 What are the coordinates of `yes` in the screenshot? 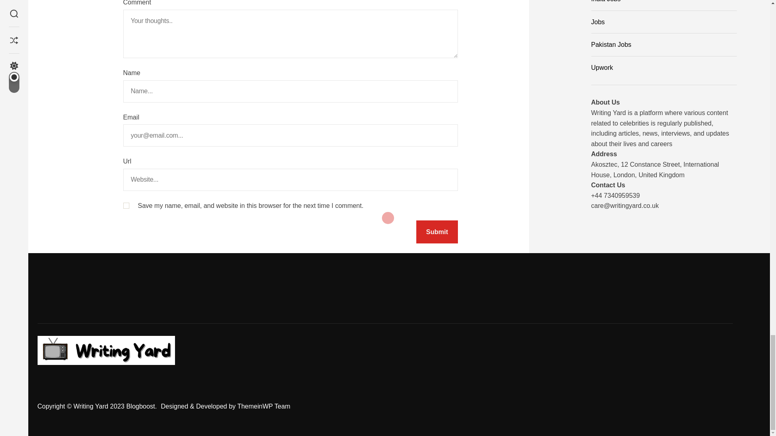 It's located at (125, 206).